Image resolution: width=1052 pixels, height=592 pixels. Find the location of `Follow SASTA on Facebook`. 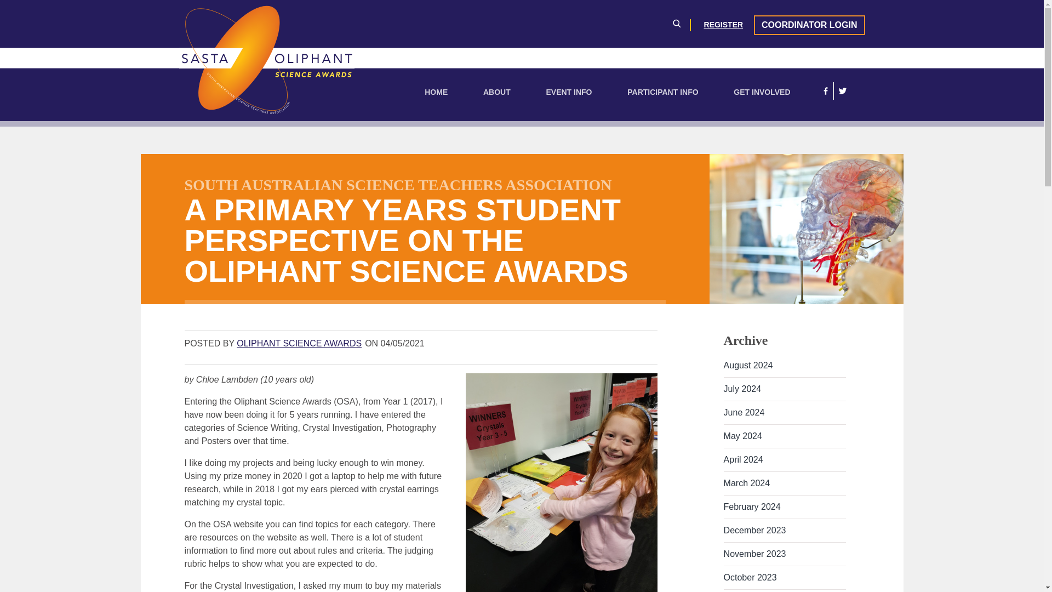

Follow SASTA on Facebook is located at coordinates (825, 90).